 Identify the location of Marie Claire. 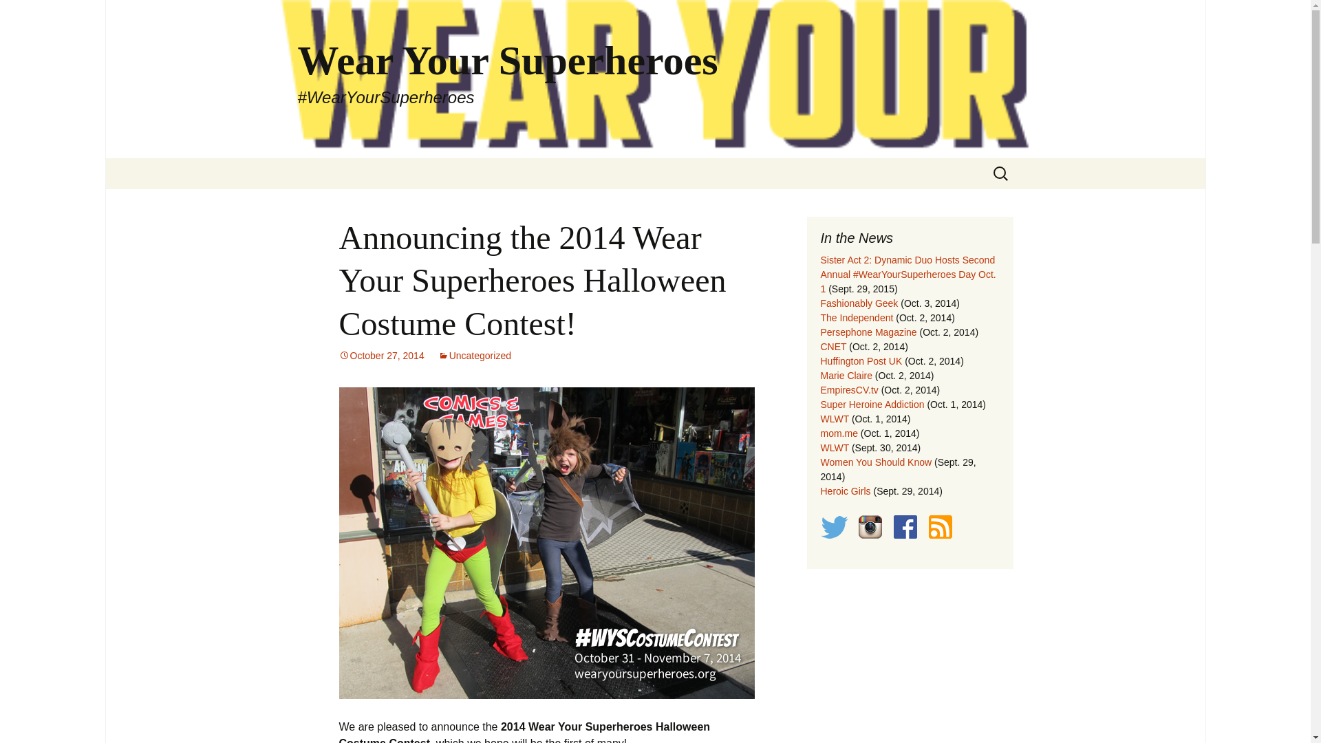
(846, 376).